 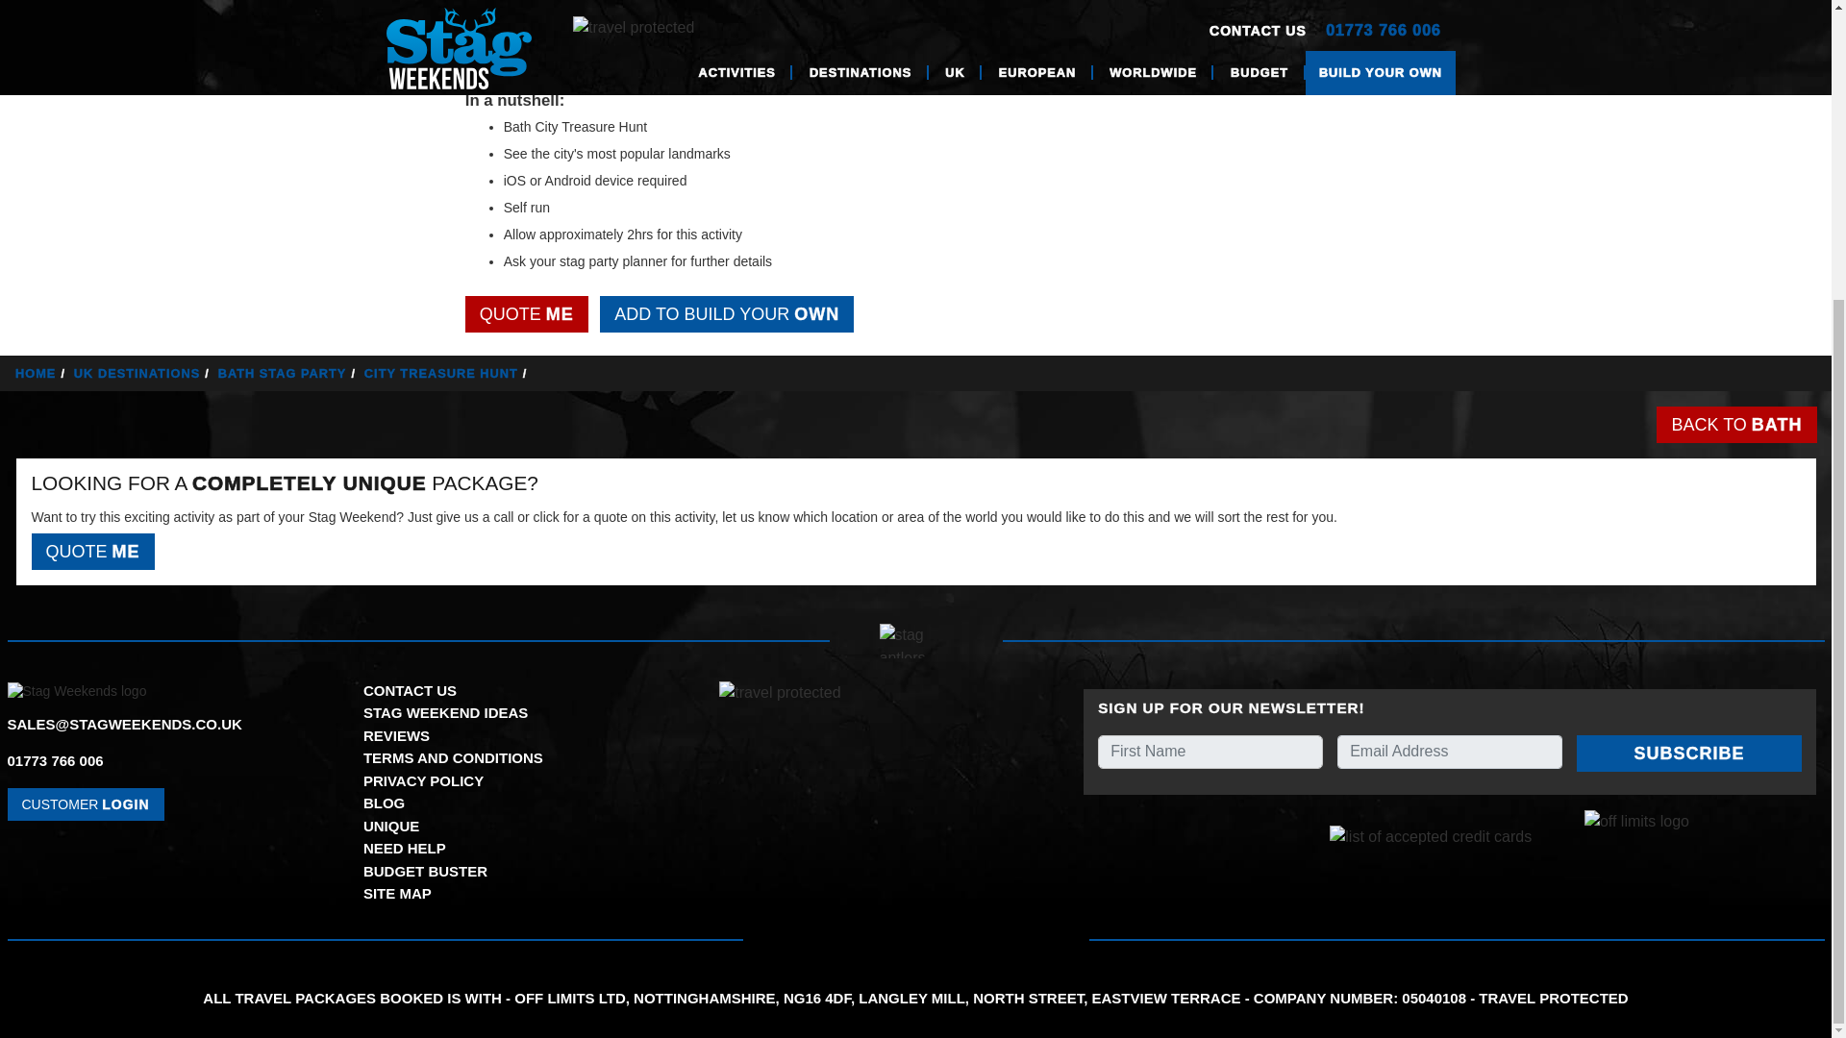 What do you see at coordinates (390, 827) in the screenshot?
I see `UNIQUE` at bounding box center [390, 827].